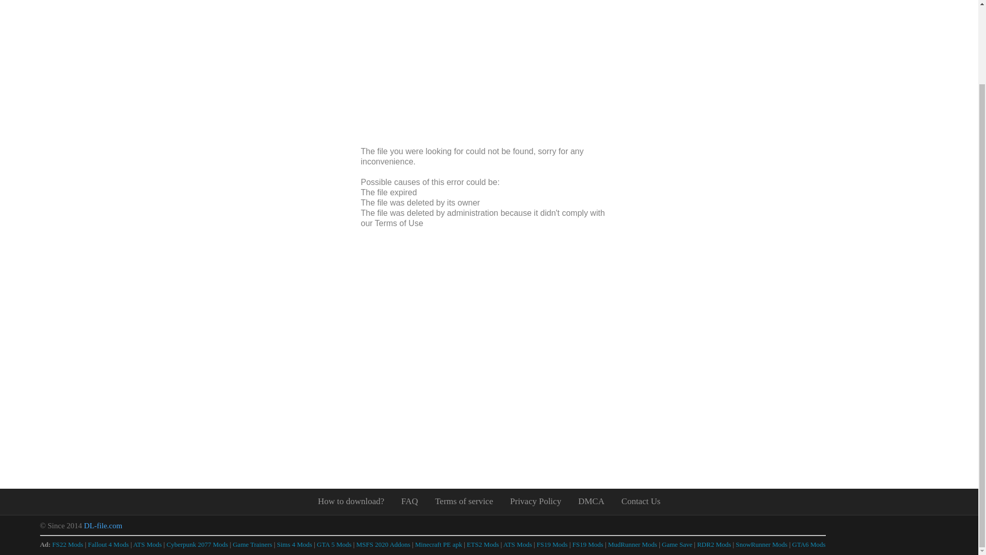 The height and width of the screenshot is (555, 986). Describe the element at coordinates (410, 501) in the screenshot. I see `FAQ` at that location.